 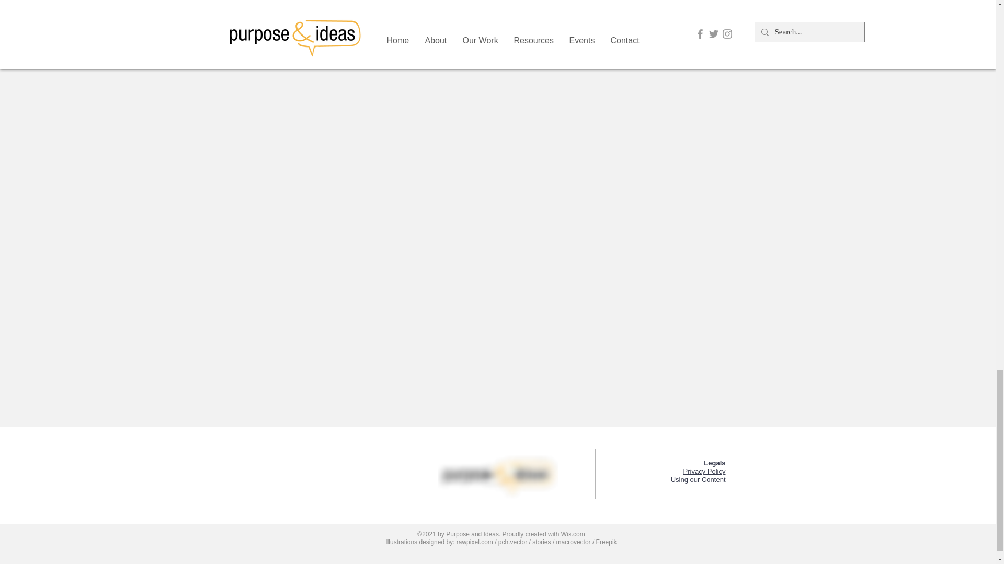 I want to click on Privacy Policy, so click(x=705, y=471).